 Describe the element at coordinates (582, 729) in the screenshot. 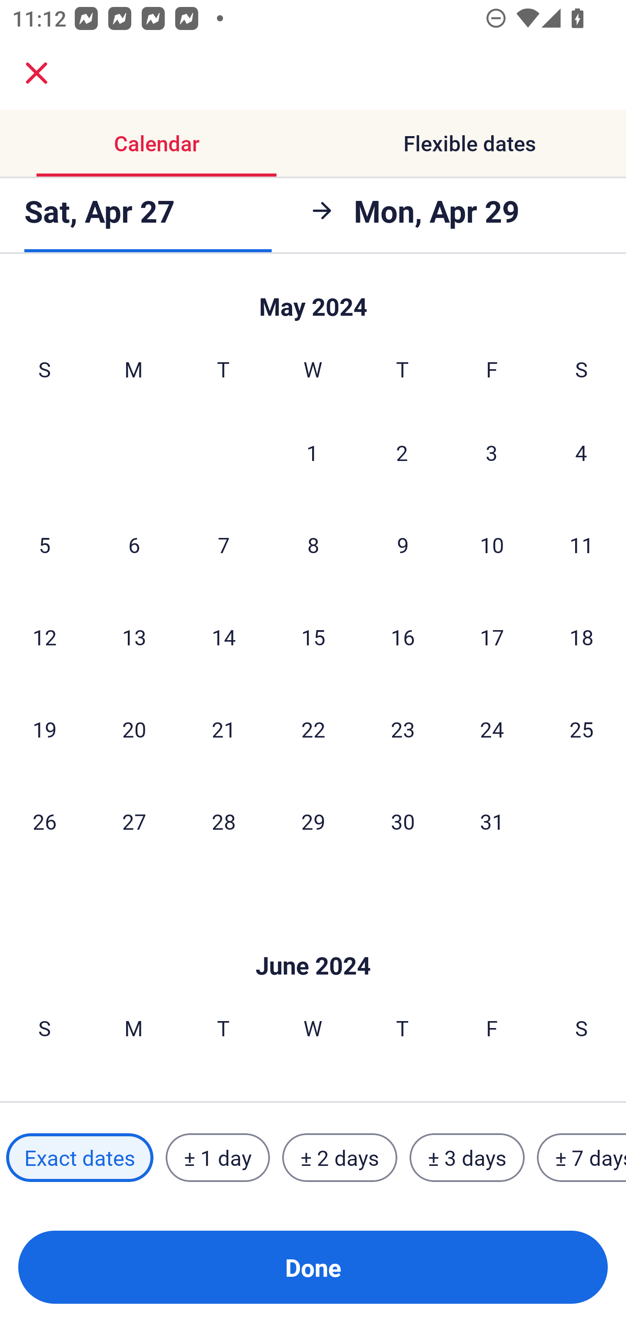

I see `25 Saturday, May 25, 2024` at that location.